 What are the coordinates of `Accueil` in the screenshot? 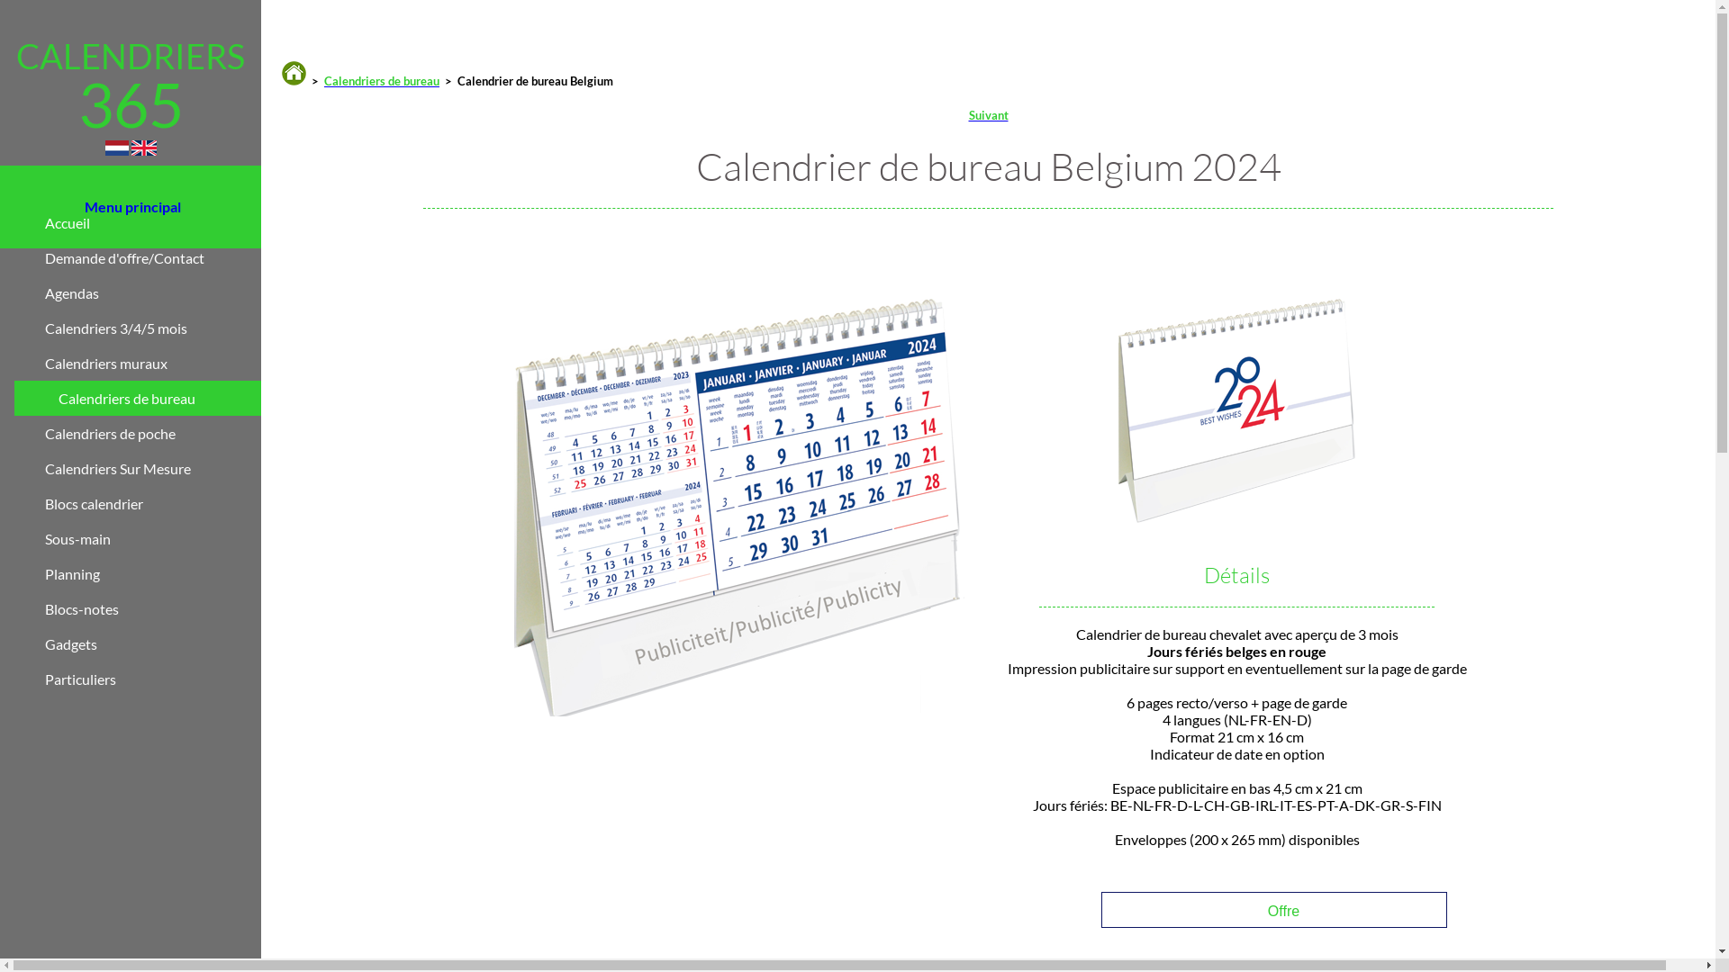 It's located at (153, 223).